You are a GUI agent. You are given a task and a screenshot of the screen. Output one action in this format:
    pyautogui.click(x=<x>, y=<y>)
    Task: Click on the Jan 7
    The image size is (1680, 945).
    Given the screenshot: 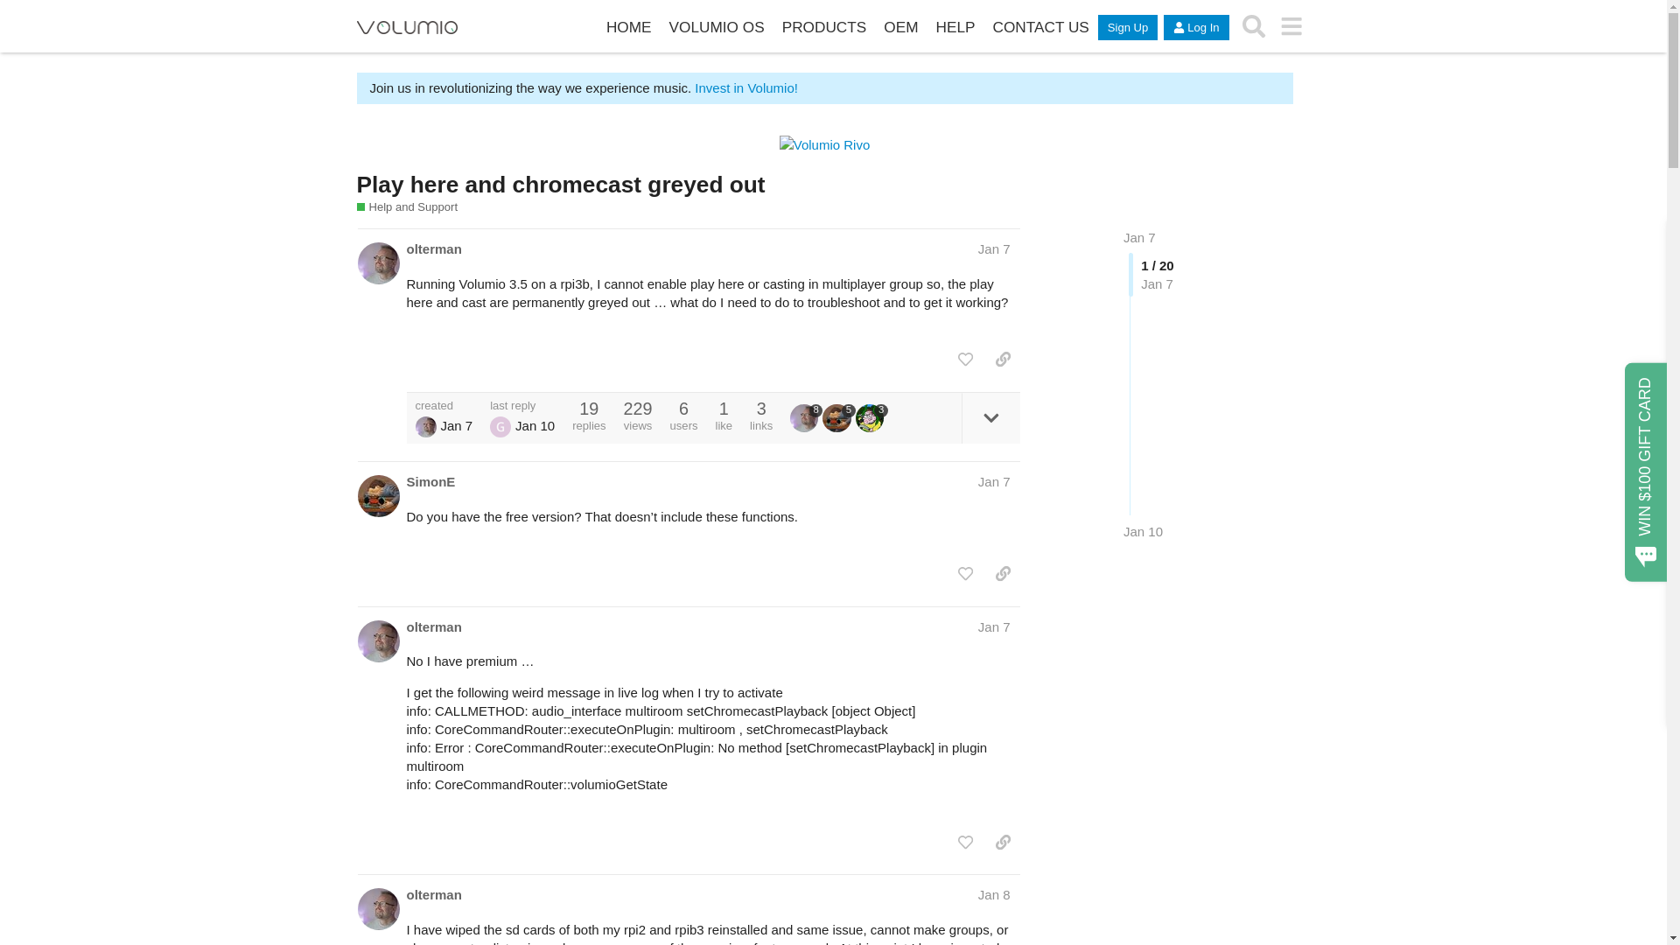 What is the action you would take?
    pyautogui.click(x=1139, y=237)
    